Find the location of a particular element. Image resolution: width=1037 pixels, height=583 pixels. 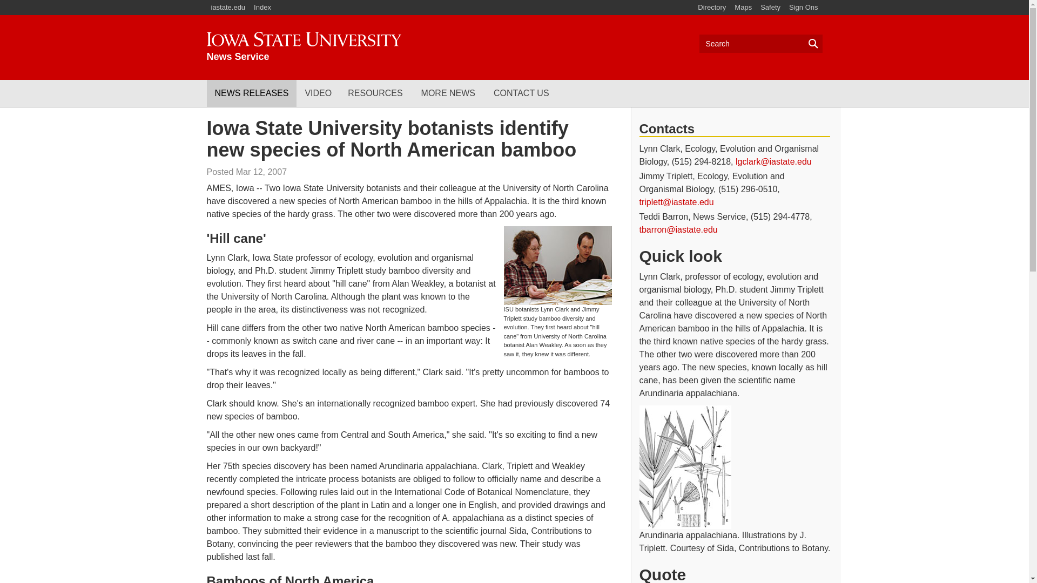

iastate.edu is located at coordinates (264, 8).